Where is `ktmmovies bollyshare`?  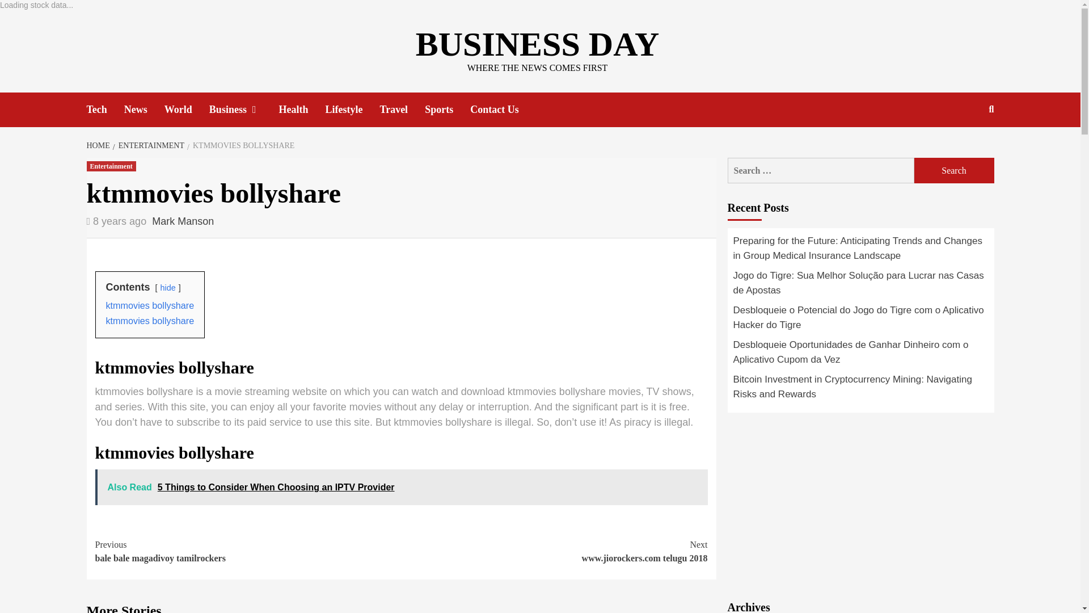
ktmmovies bollyshare is located at coordinates (150, 320).